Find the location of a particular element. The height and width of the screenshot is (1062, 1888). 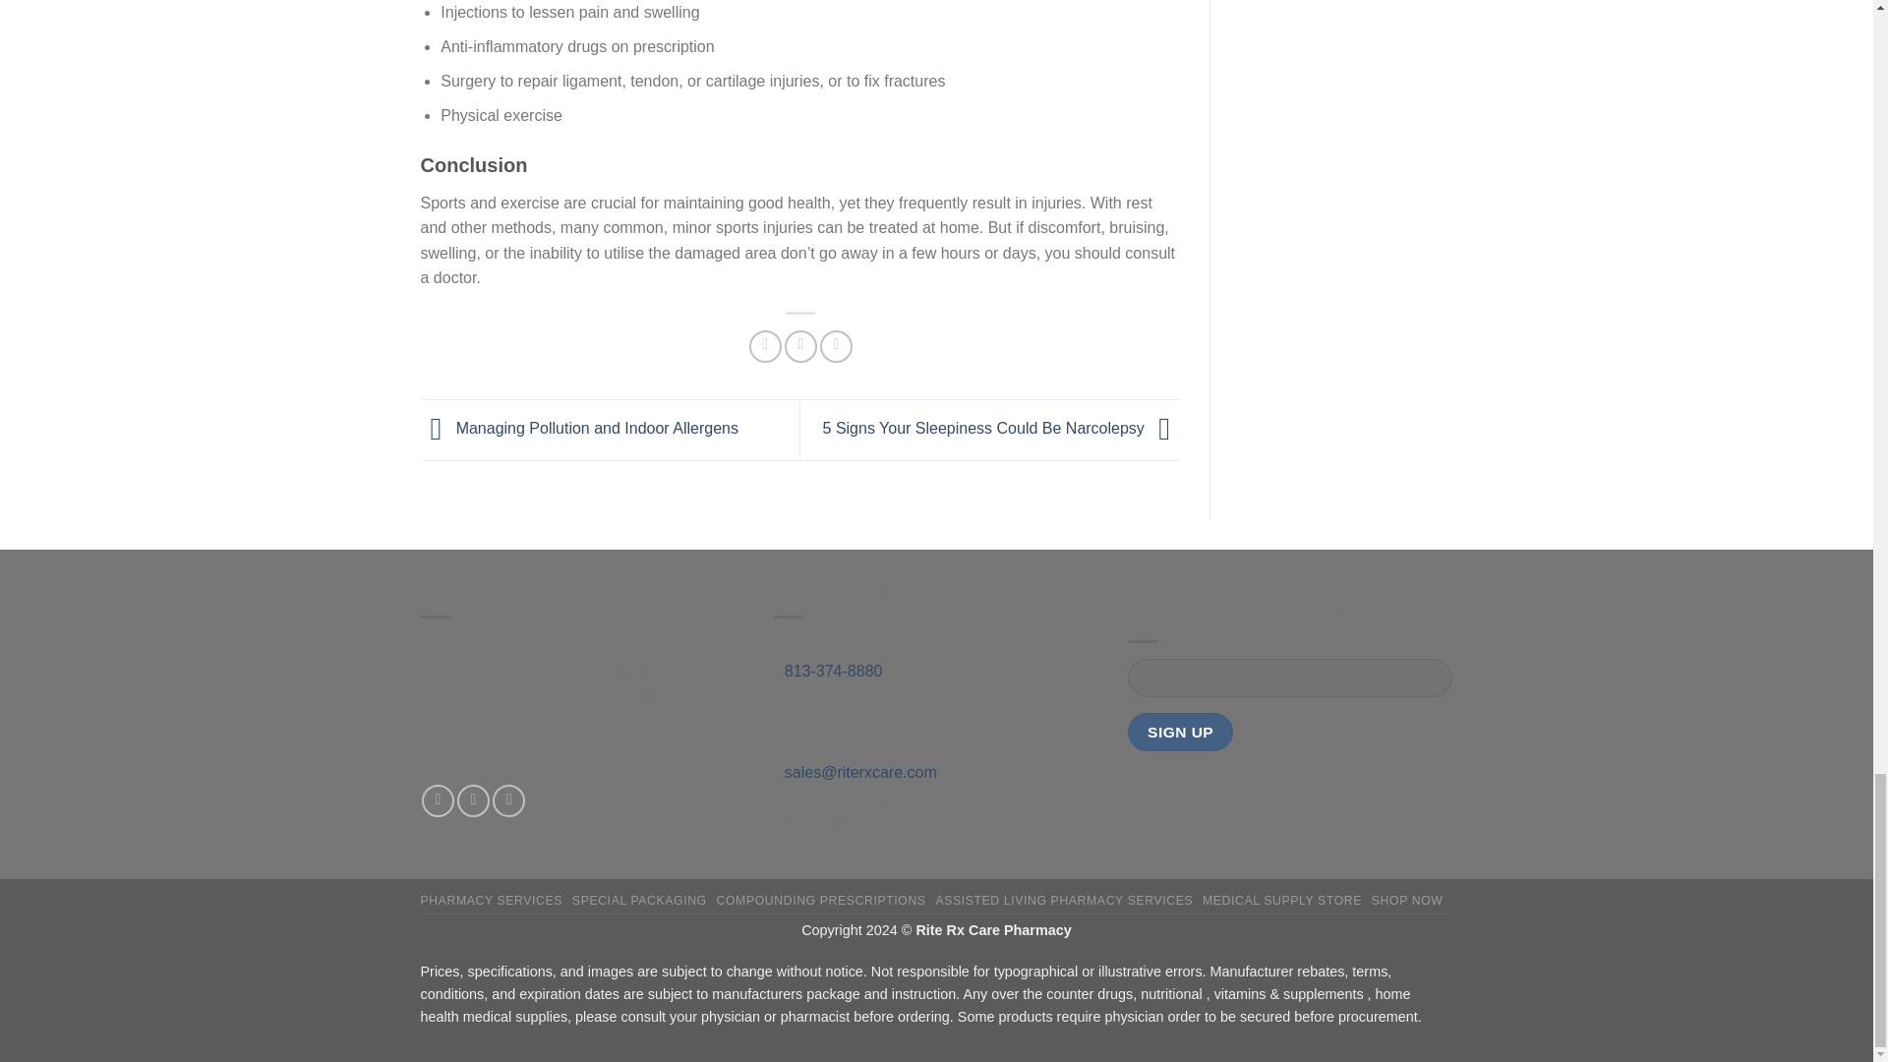

Follow on Twitter is located at coordinates (472, 800).